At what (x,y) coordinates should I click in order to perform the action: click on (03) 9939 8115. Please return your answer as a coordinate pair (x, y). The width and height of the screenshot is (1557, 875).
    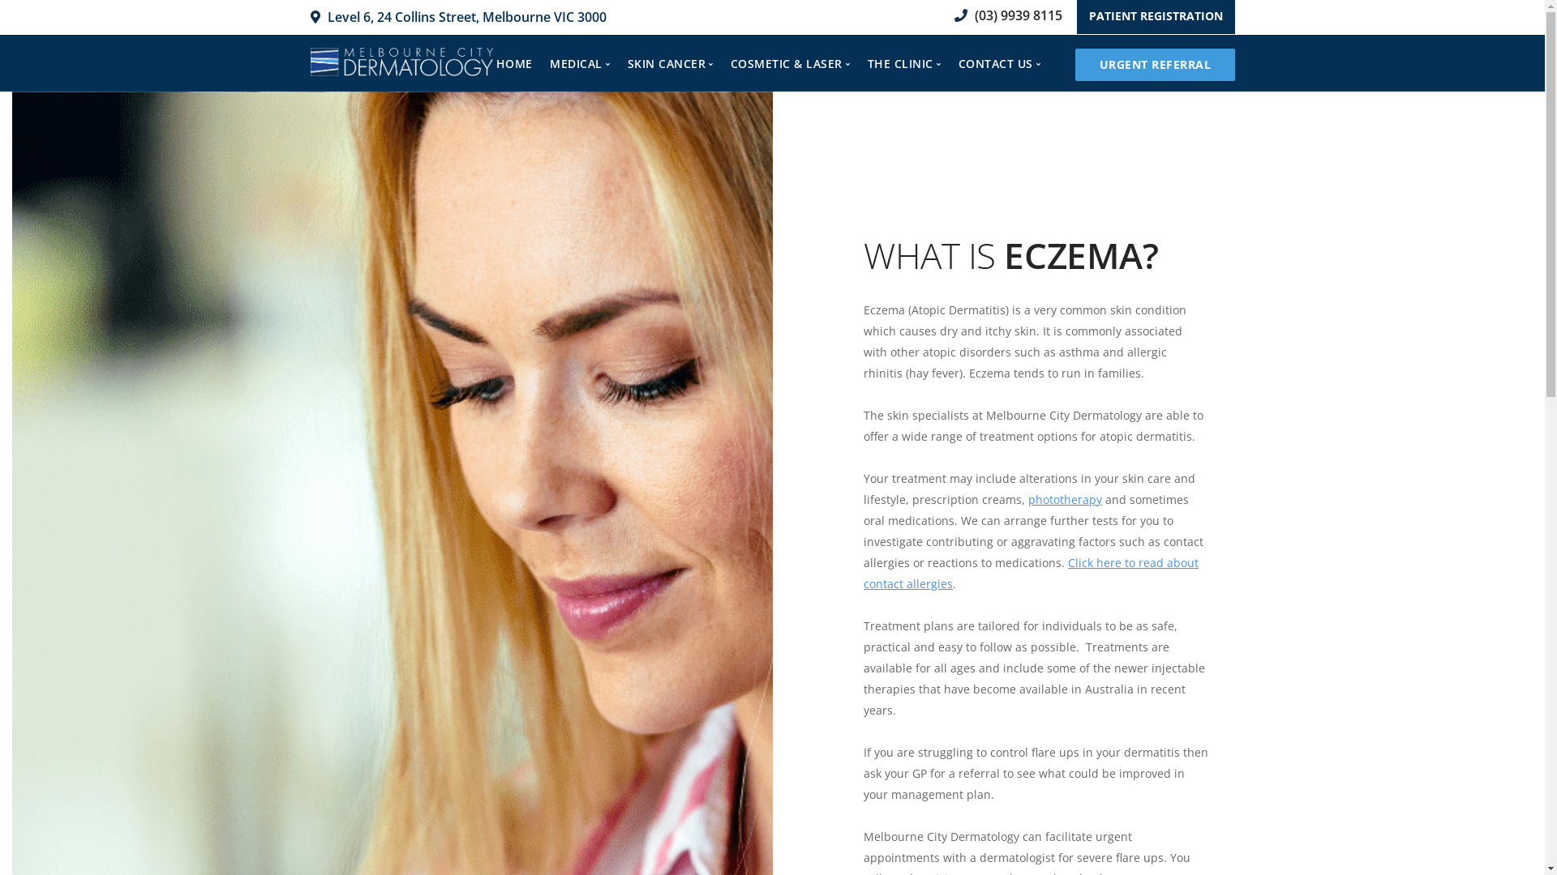
    Looking at the image, I should click on (1004, 15).